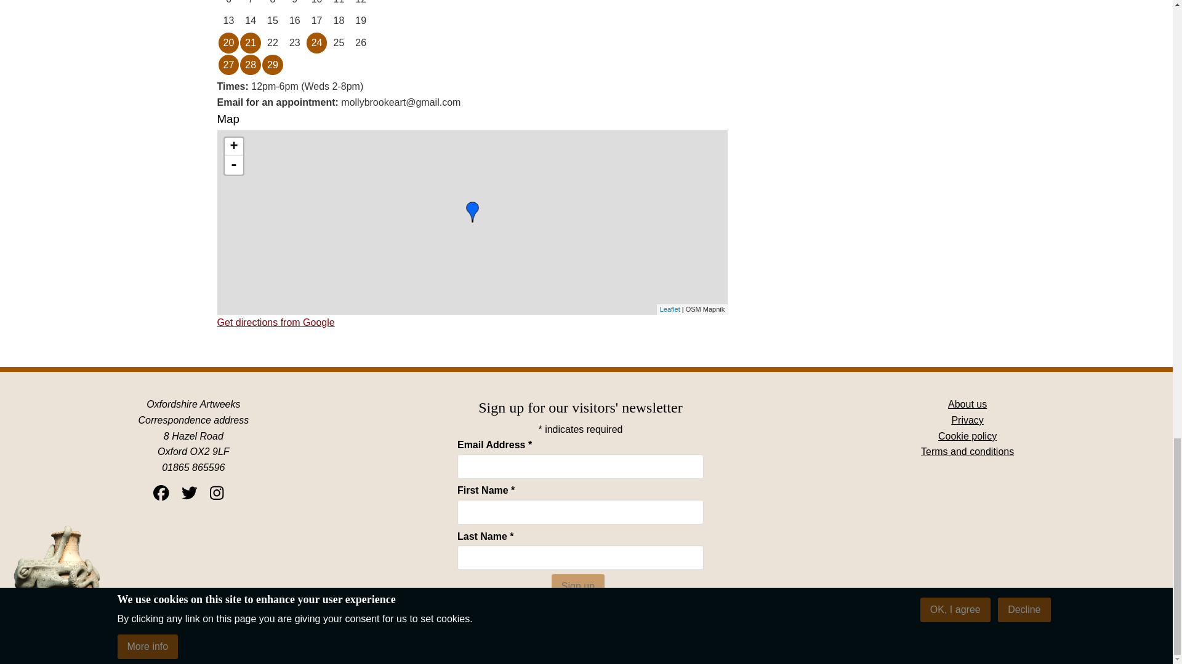  Describe the element at coordinates (233, 165) in the screenshot. I see `Zoom out` at that location.